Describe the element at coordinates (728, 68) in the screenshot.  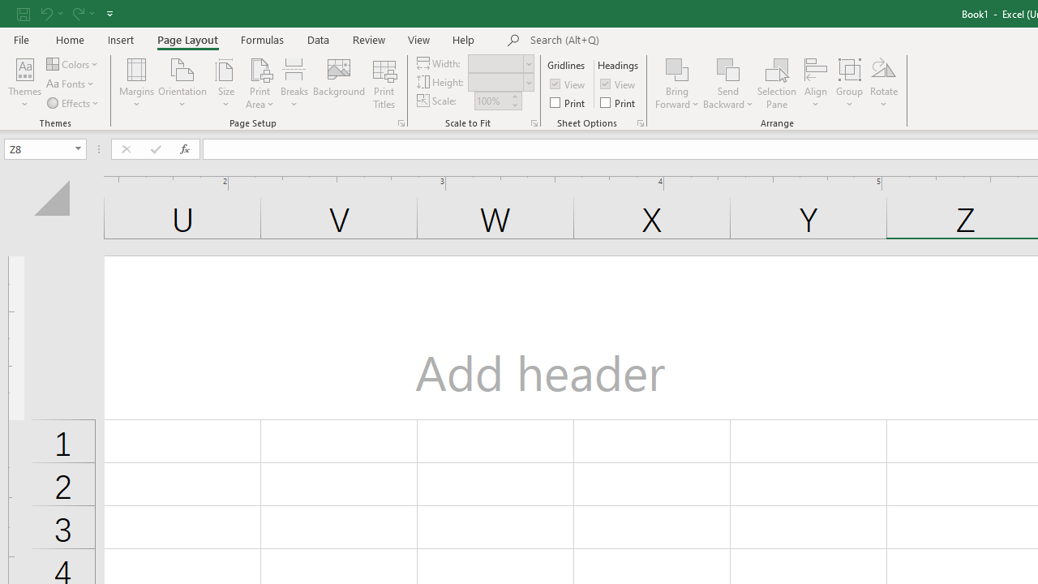
I see `Send Backward` at that location.